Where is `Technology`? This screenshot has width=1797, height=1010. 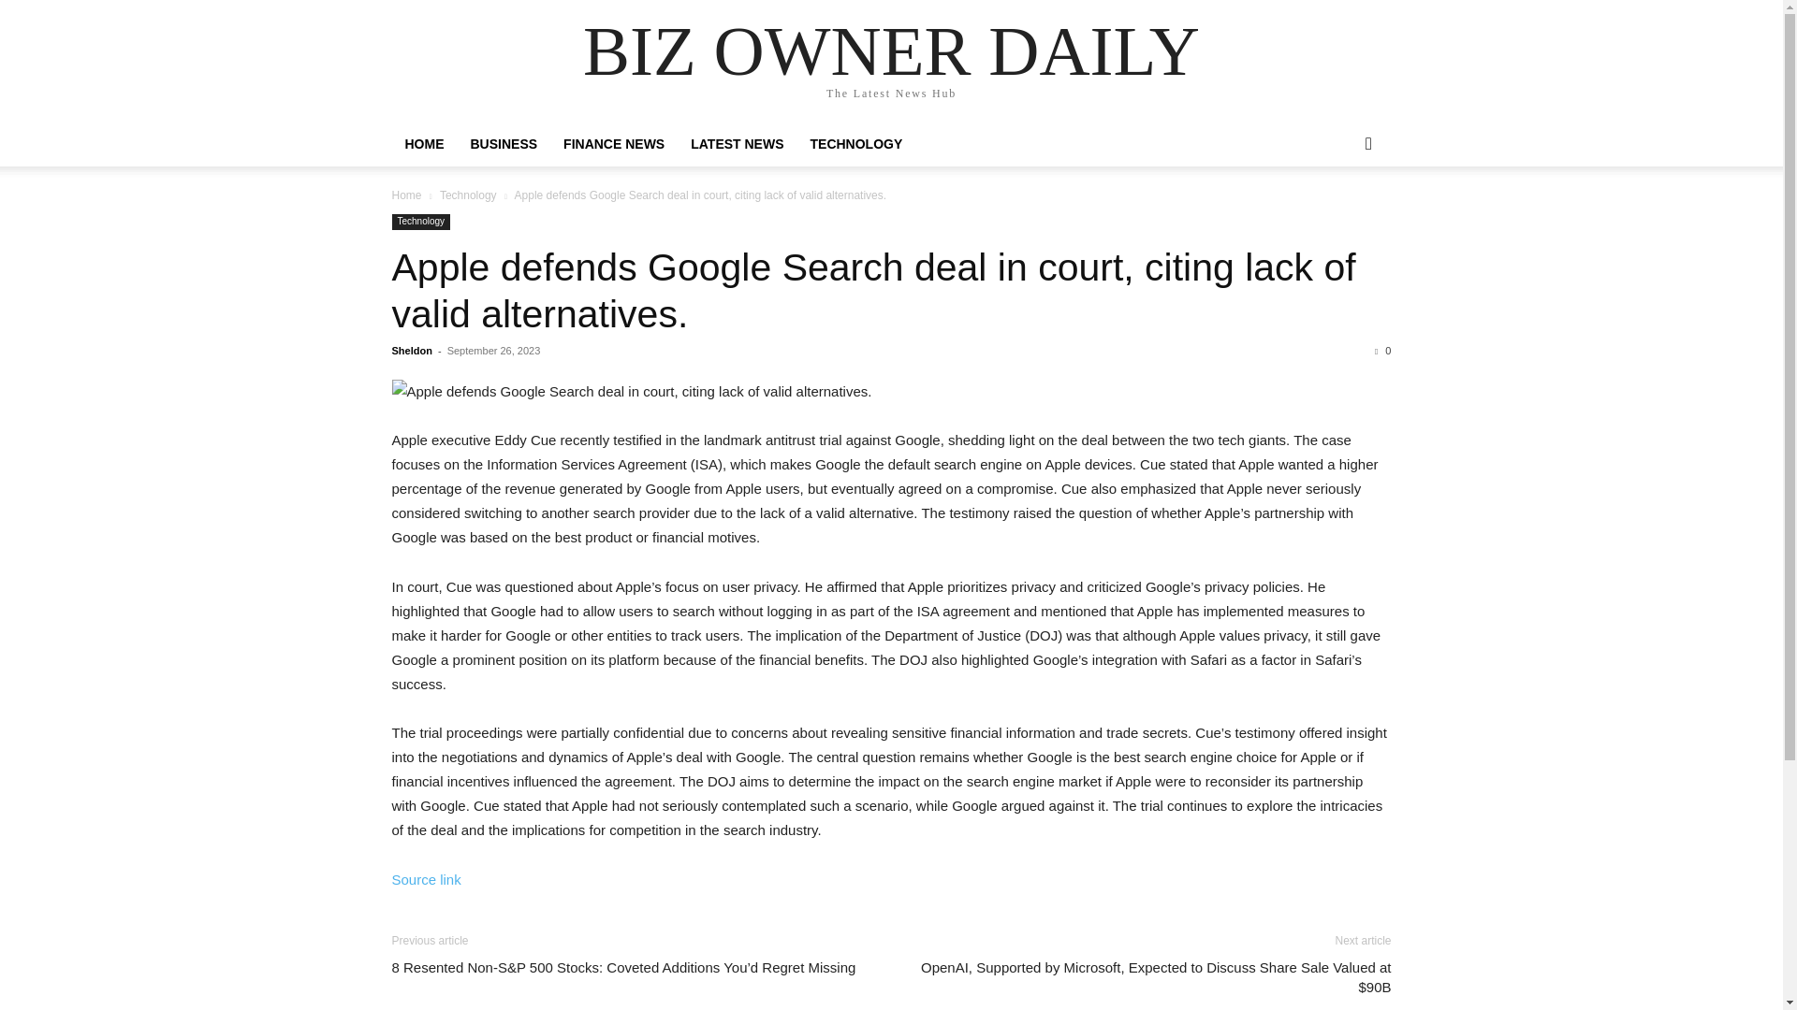
Technology is located at coordinates (421, 222).